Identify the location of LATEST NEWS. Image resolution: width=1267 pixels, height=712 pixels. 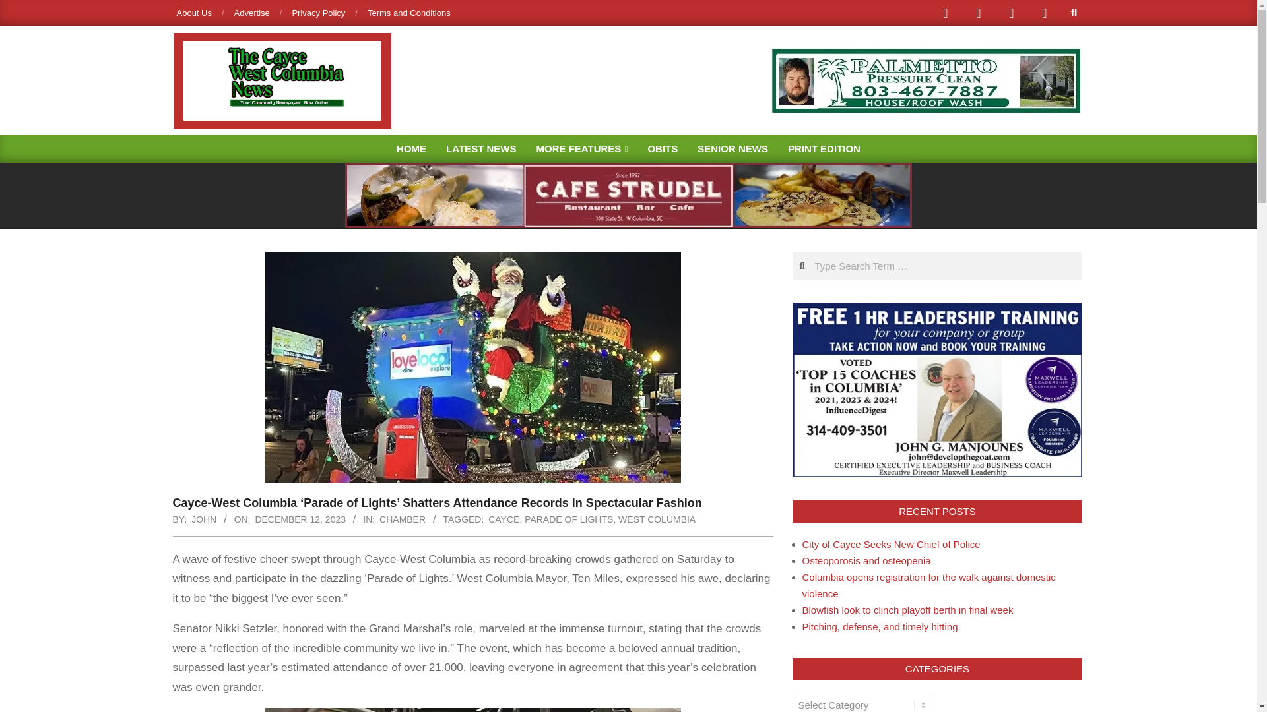
(480, 149).